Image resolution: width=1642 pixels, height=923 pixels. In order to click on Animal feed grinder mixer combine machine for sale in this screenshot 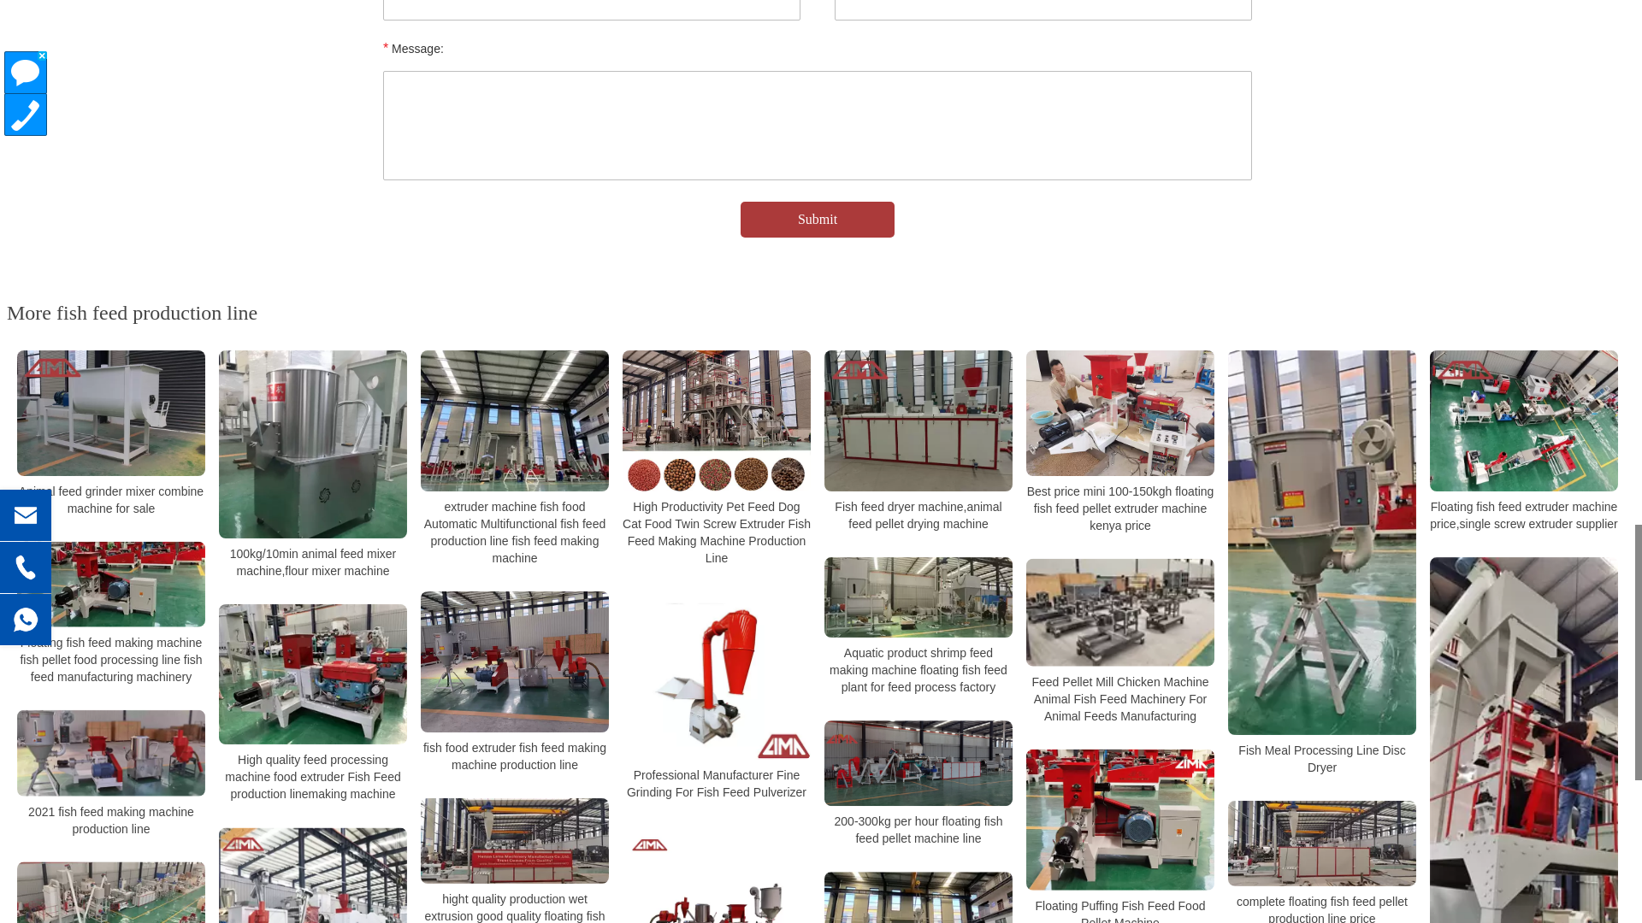, I will do `click(111, 499)`.